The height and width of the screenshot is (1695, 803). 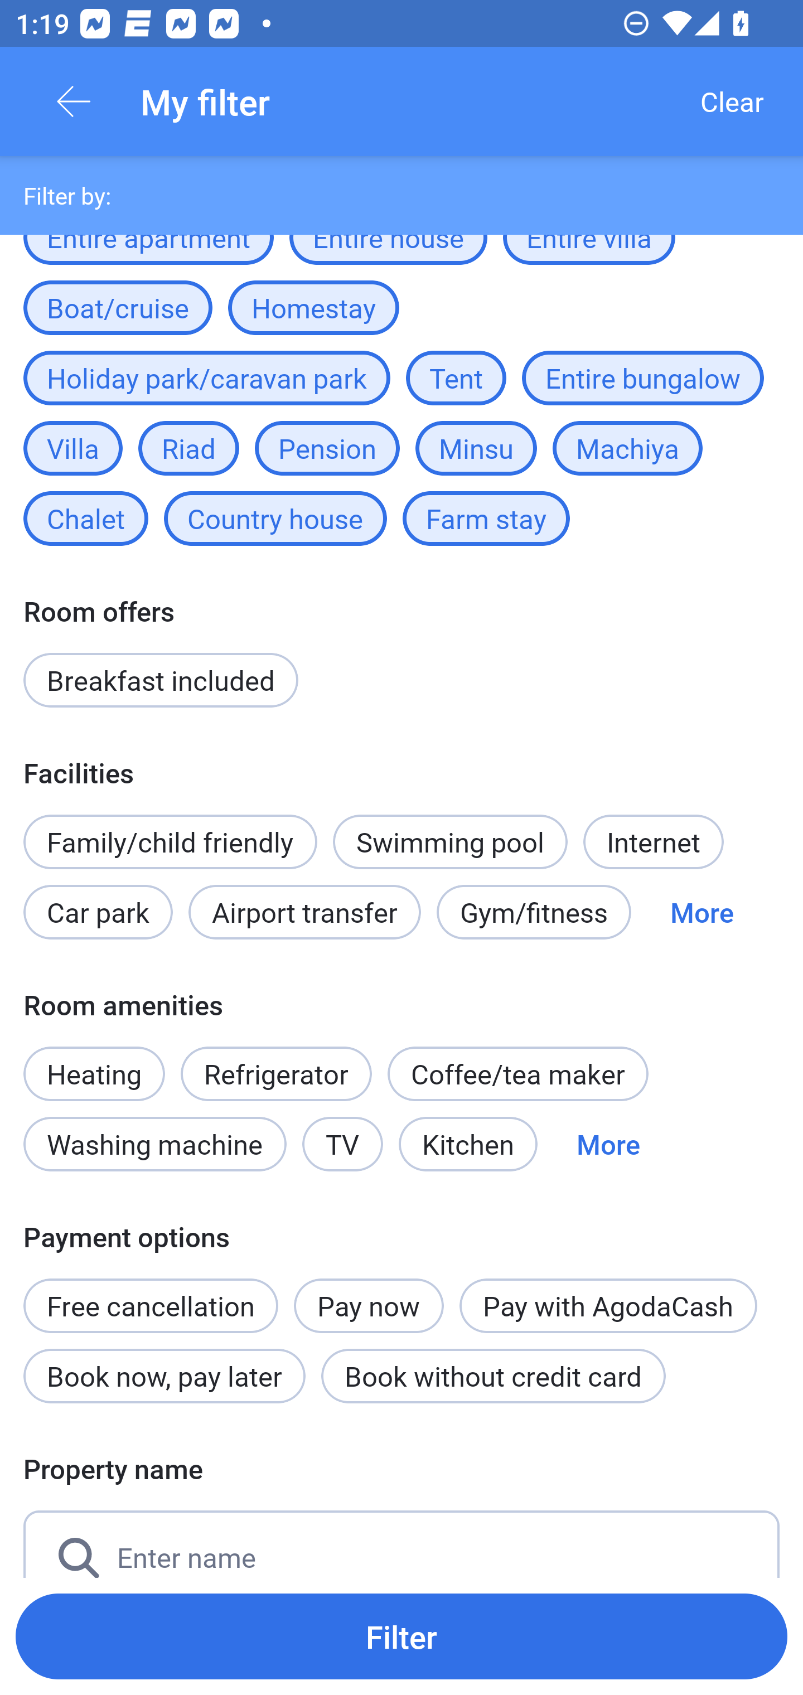 I want to click on Filter, so click(x=401, y=1636).